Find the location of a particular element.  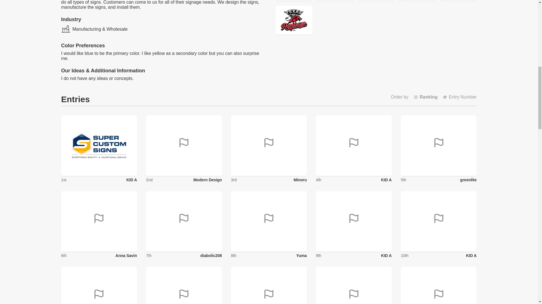

KID A is located at coordinates (471, 255).